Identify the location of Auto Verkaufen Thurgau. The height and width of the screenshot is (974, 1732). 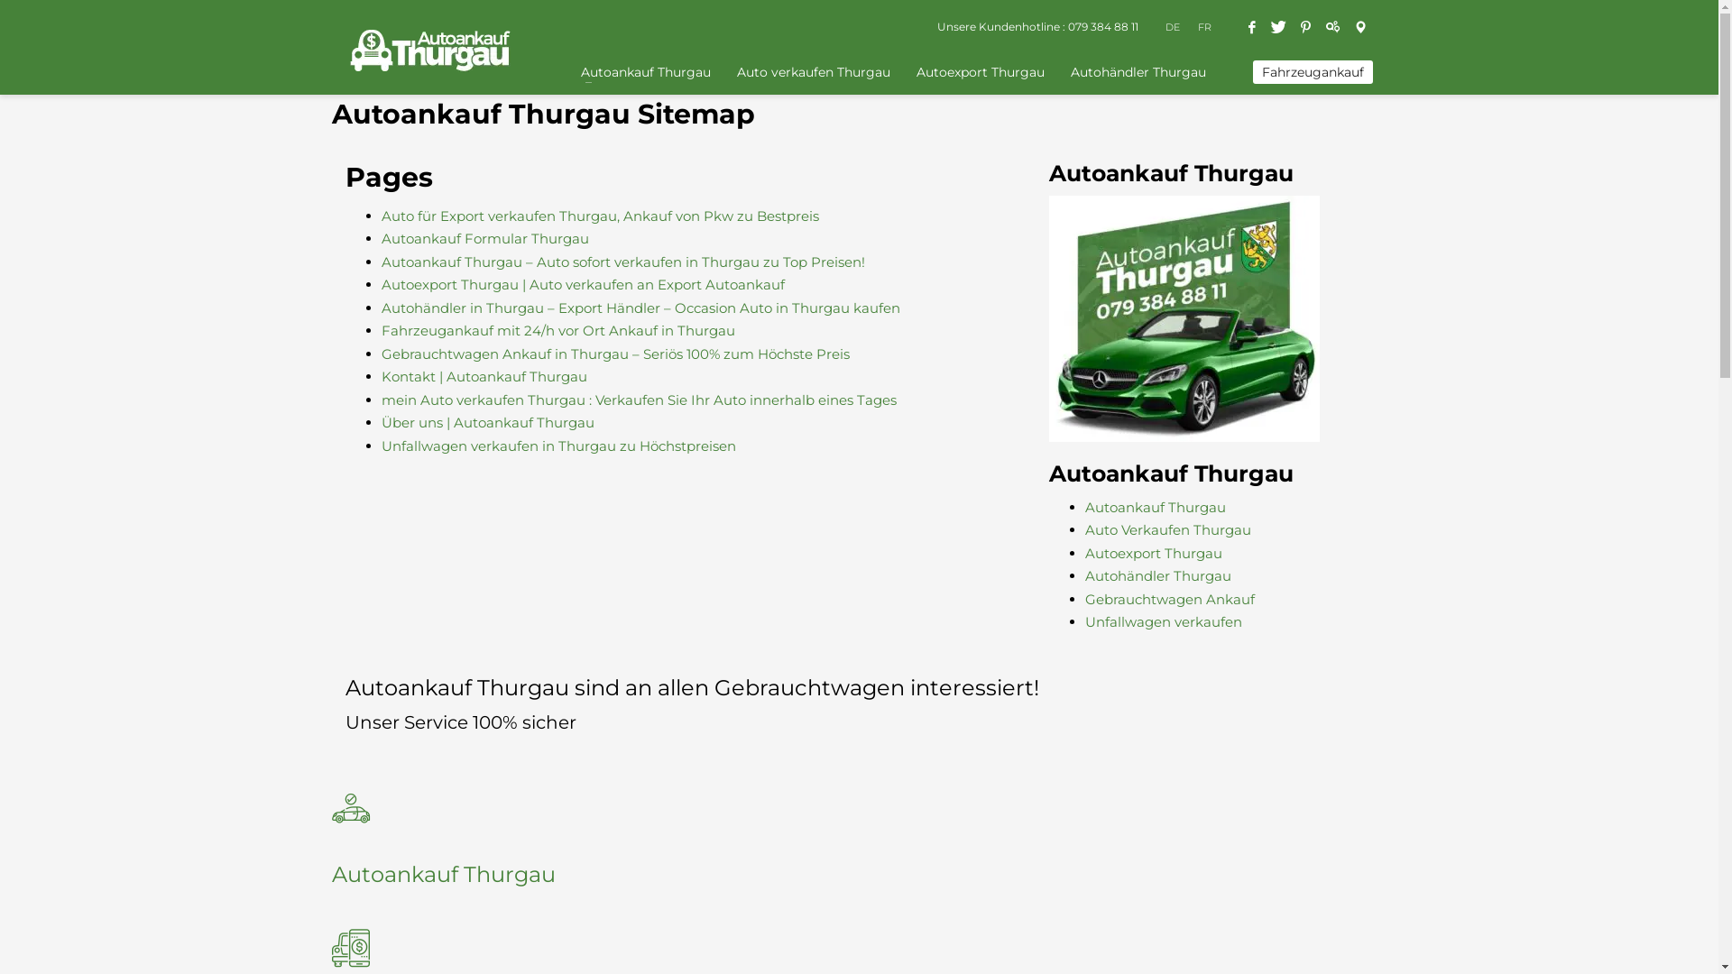
(1167, 530).